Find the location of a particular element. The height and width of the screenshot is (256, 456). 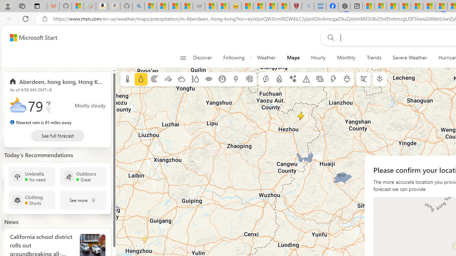

See full forecast is located at coordinates (58, 136).